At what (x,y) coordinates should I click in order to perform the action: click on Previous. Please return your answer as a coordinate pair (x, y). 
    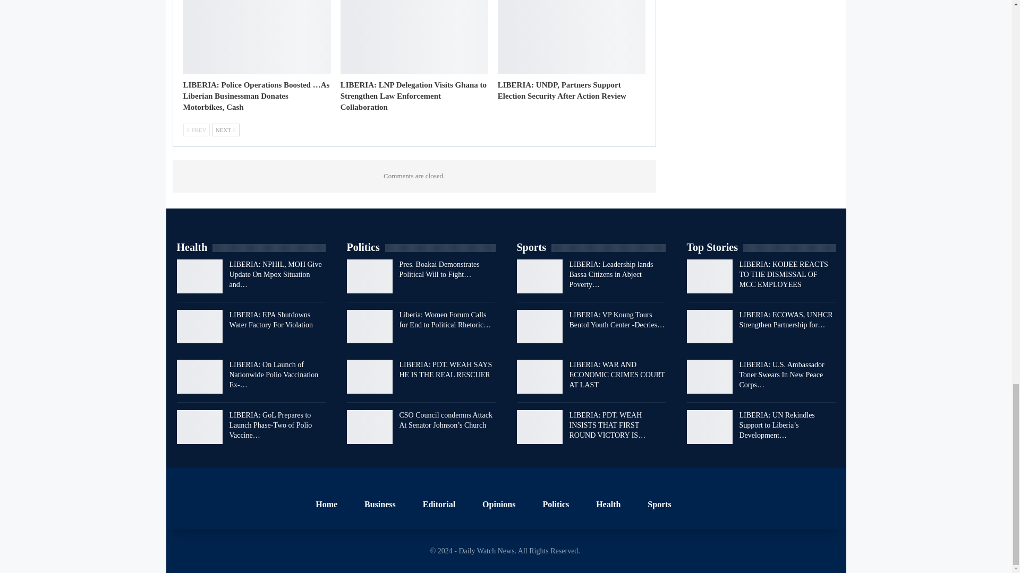
    Looking at the image, I should click on (196, 130).